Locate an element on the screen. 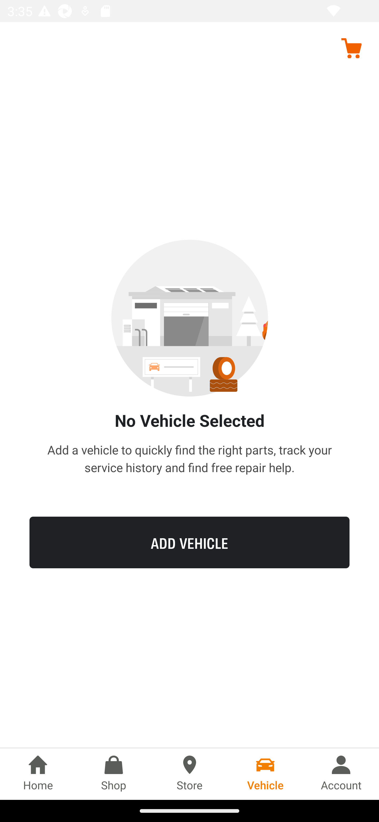 This screenshot has width=379, height=822. Vehicle is located at coordinates (265, 774).